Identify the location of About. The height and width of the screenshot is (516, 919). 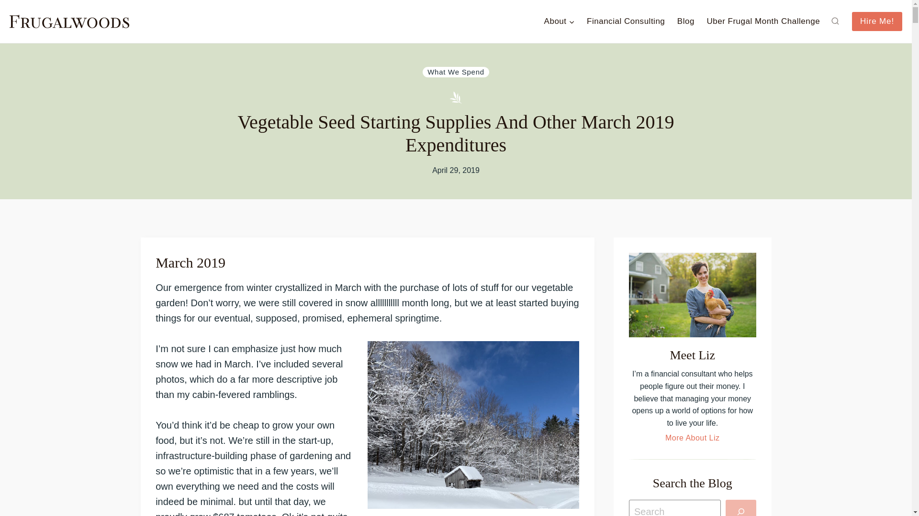
(559, 21).